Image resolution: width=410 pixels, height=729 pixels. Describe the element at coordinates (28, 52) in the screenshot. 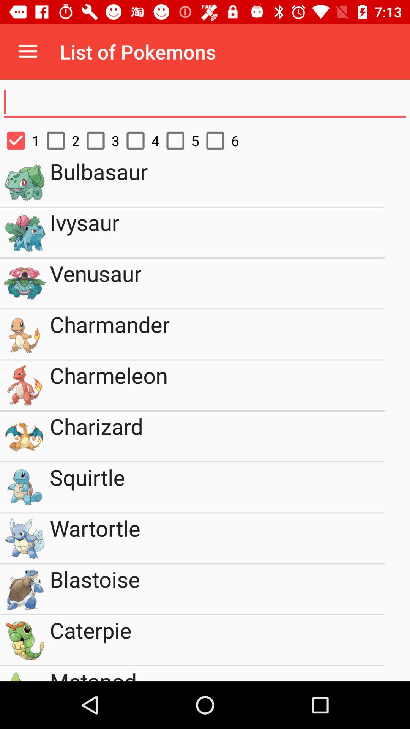

I see `turn off icon to the left of the list of pokemons` at that location.